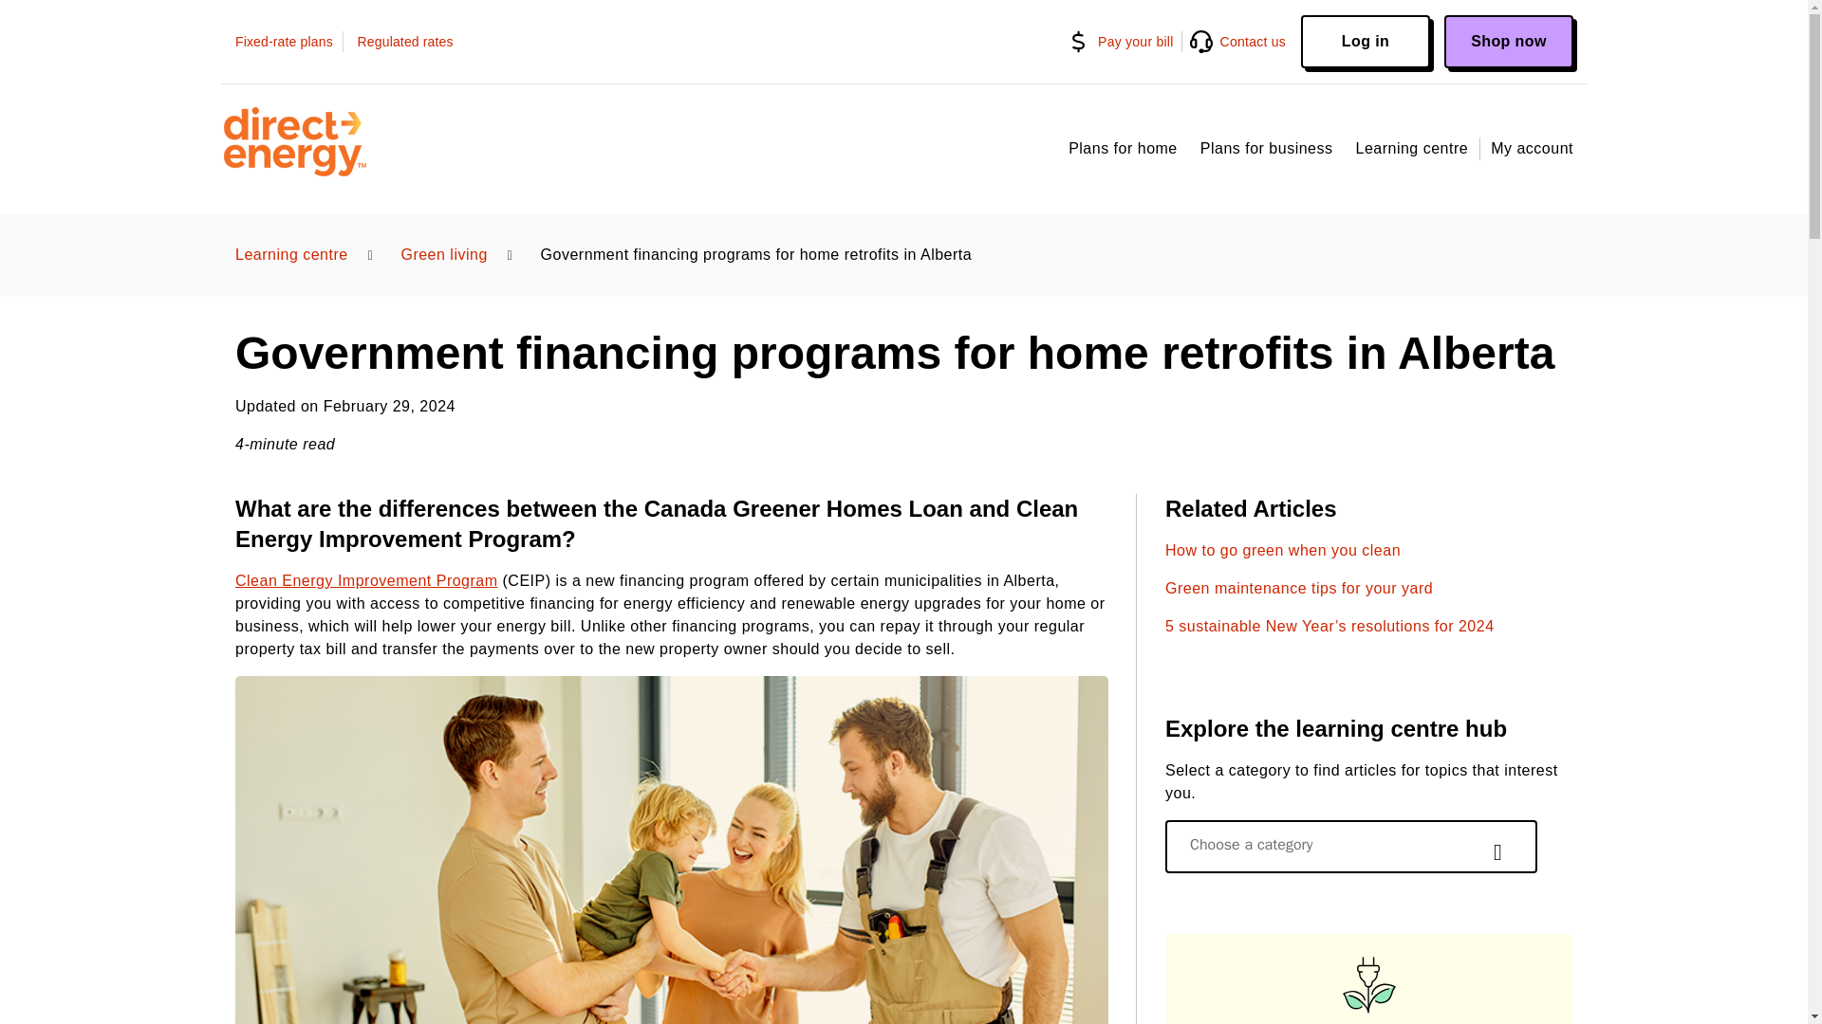 This screenshot has width=1822, height=1024. What do you see at coordinates (1122, 148) in the screenshot?
I see `Plans for home` at bounding box center [1122, 148].